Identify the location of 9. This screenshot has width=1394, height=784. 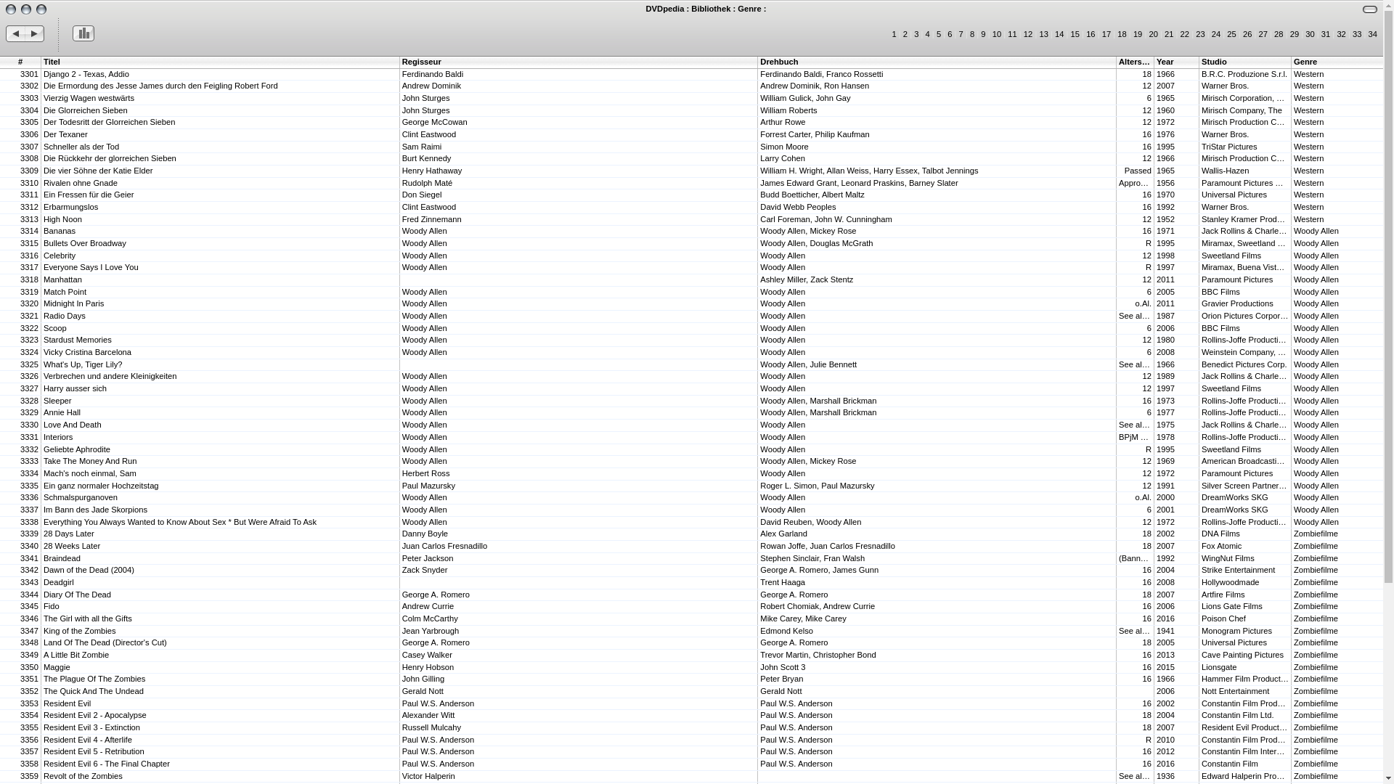
(983, 34).